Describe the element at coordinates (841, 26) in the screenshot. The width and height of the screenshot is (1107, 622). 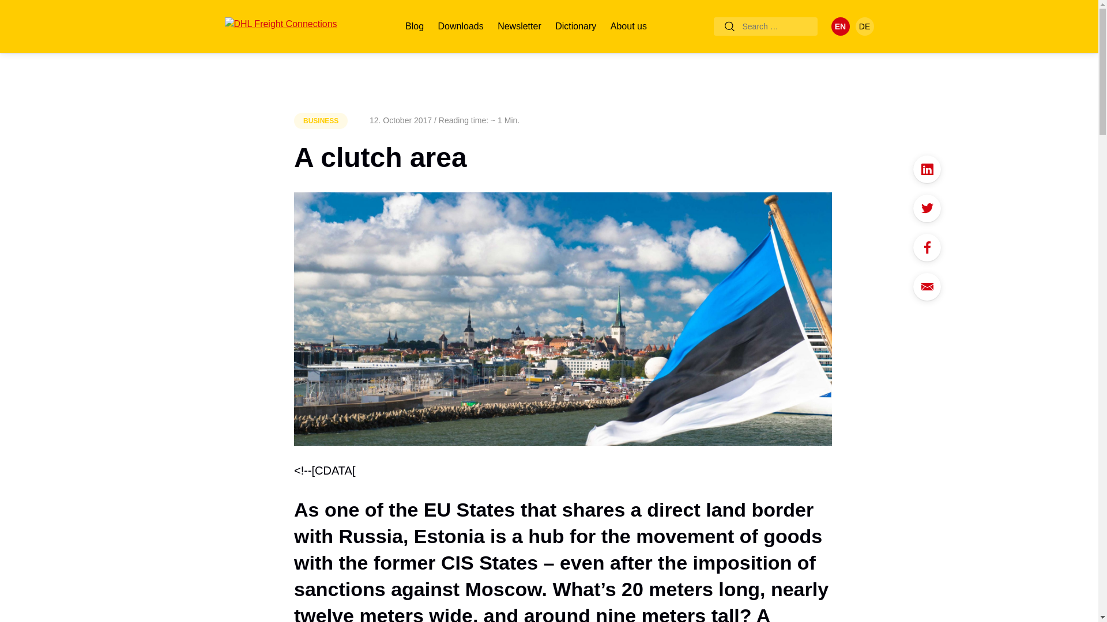
I see `EN` at that location.